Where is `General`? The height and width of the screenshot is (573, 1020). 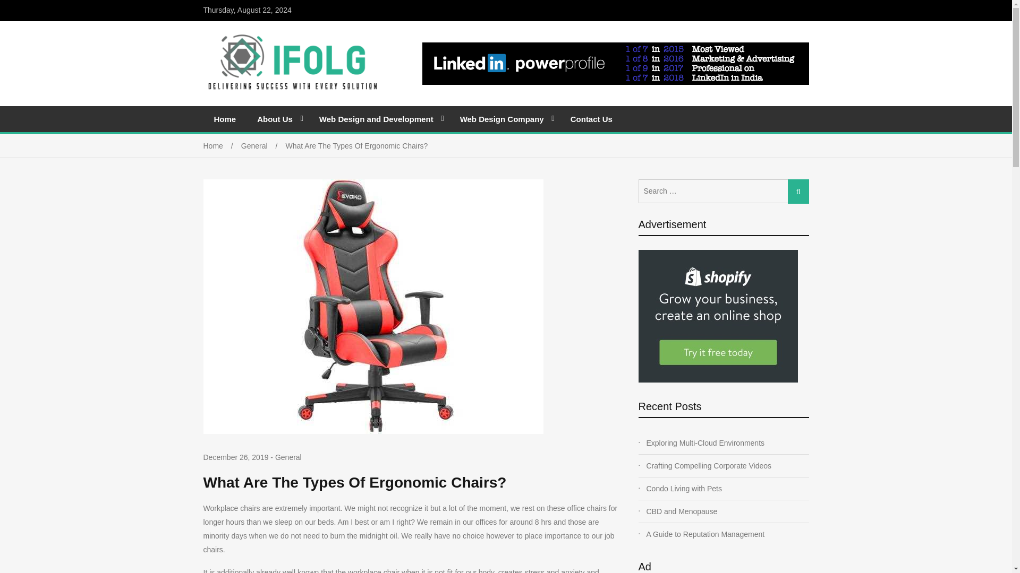 General is located at coordinates (263, 145).